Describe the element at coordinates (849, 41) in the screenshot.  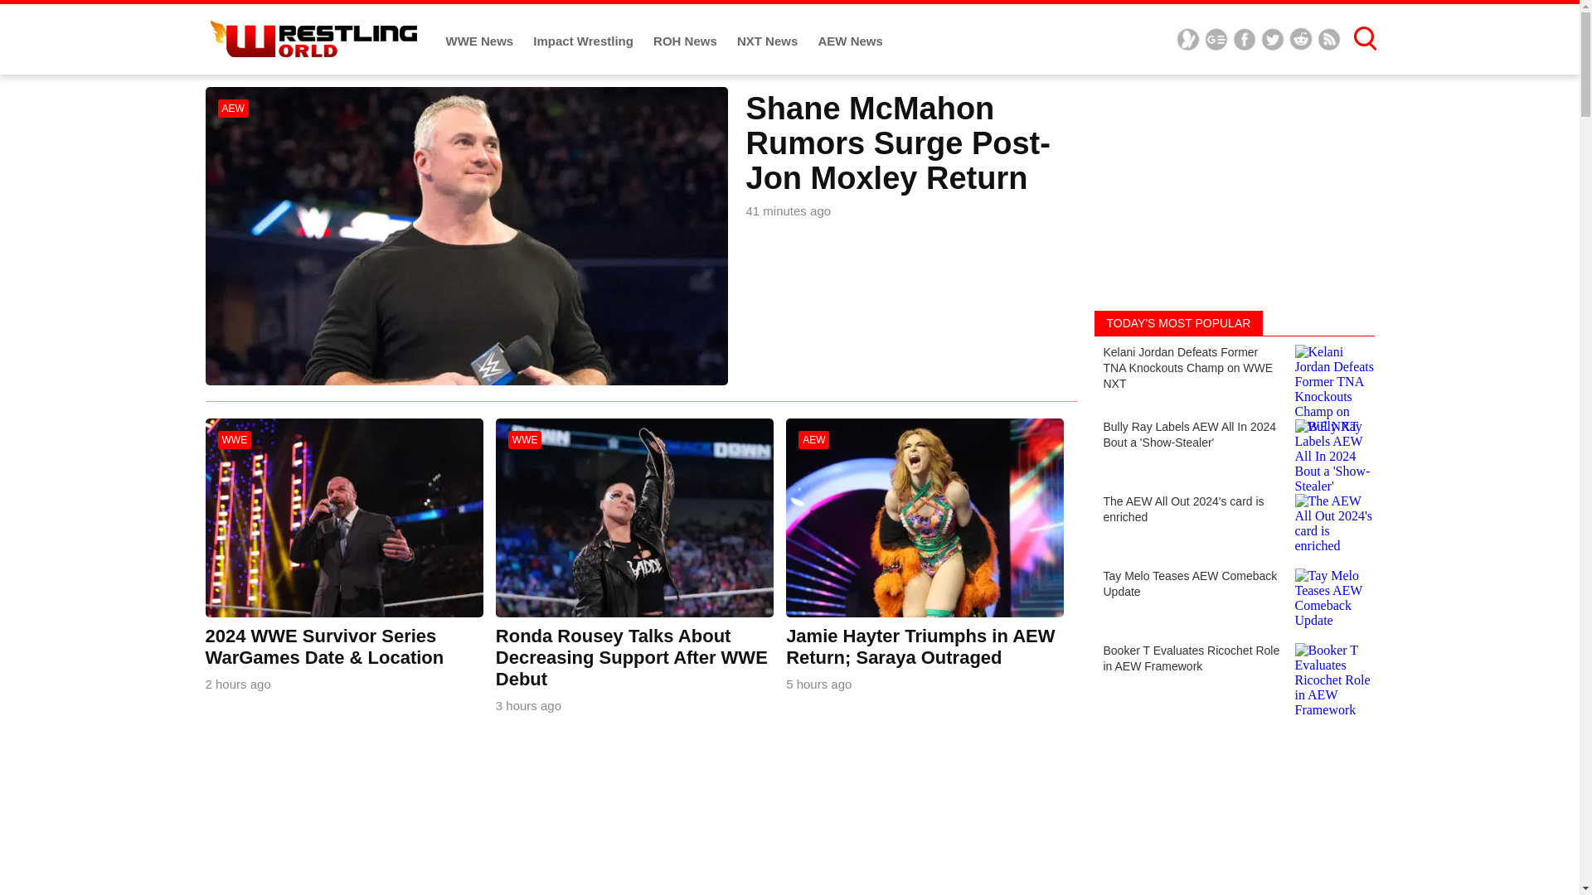
I see `AEW News` at that location.